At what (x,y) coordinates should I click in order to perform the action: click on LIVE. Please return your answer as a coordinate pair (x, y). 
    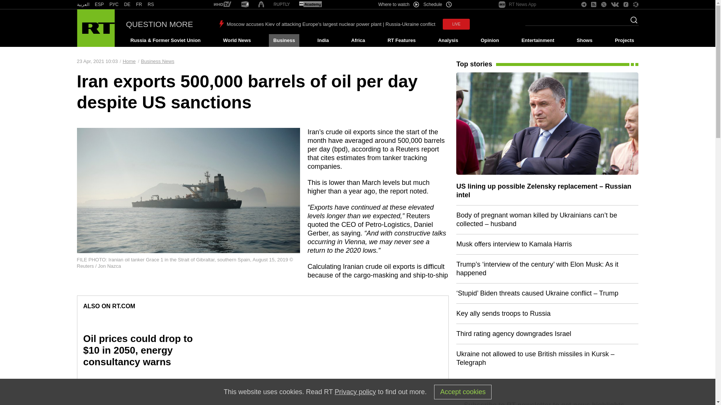
    Looking at the image, I should click on (456, 24).